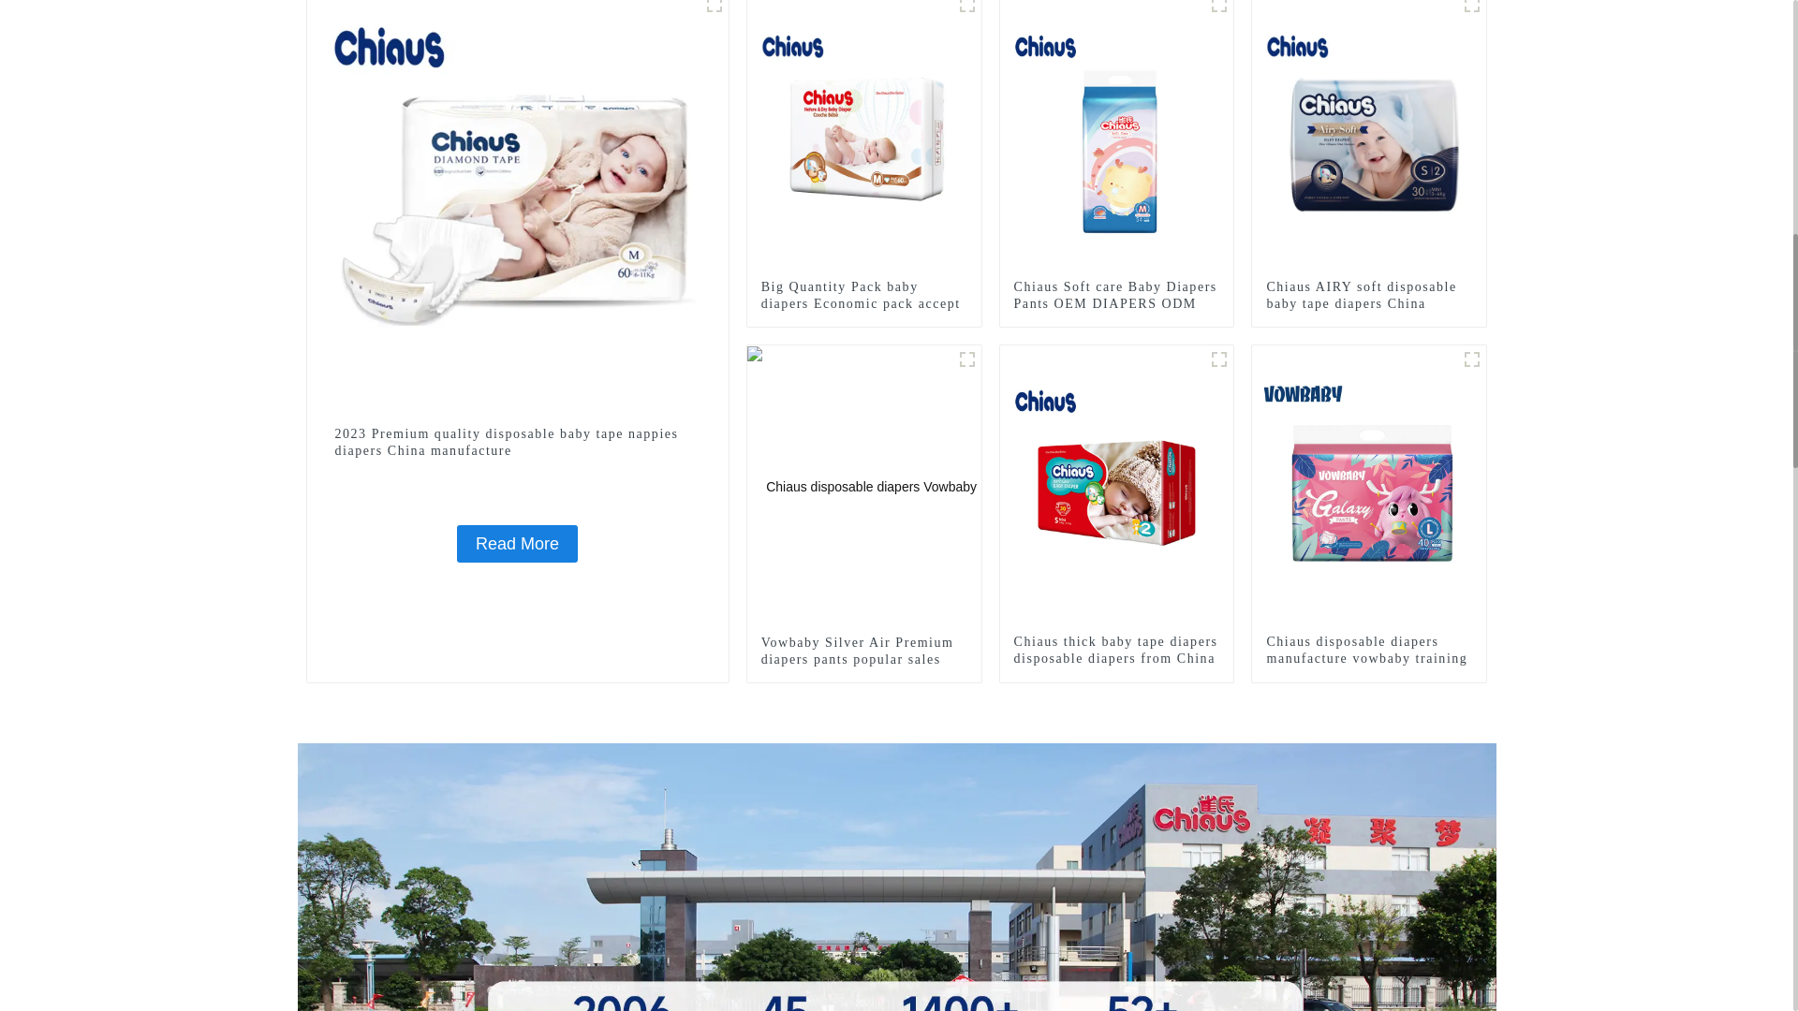 This screenshot has width=1798, height=1011. Describe the element at coordinates (1116, 304) in the screenshot. I see `Chiaus Soft care Baby Diapers Pants OEM DIAPERS ODM DIAPERS` at that location.